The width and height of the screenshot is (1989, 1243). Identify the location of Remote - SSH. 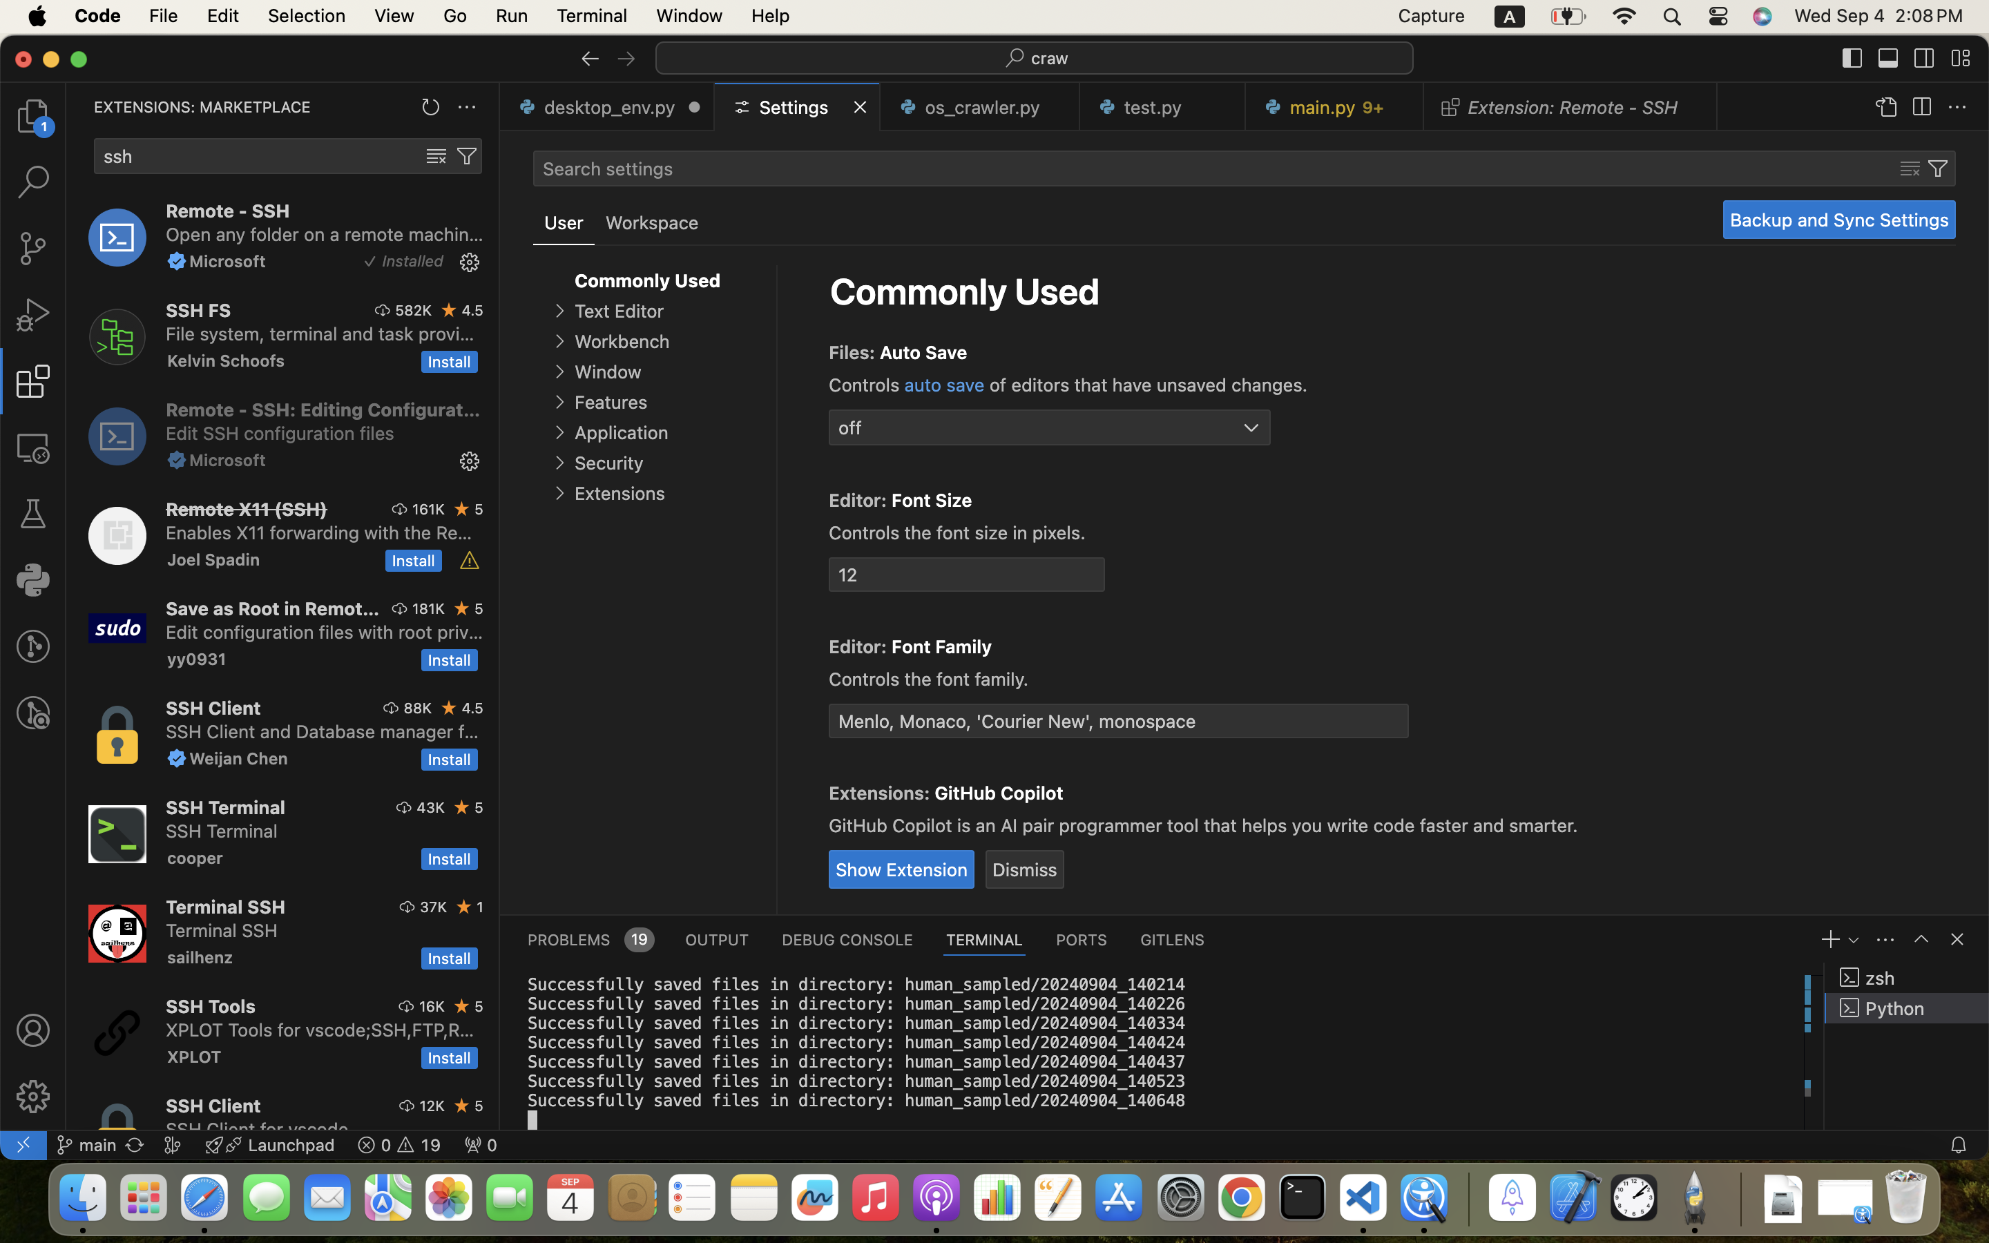
(228, 211).